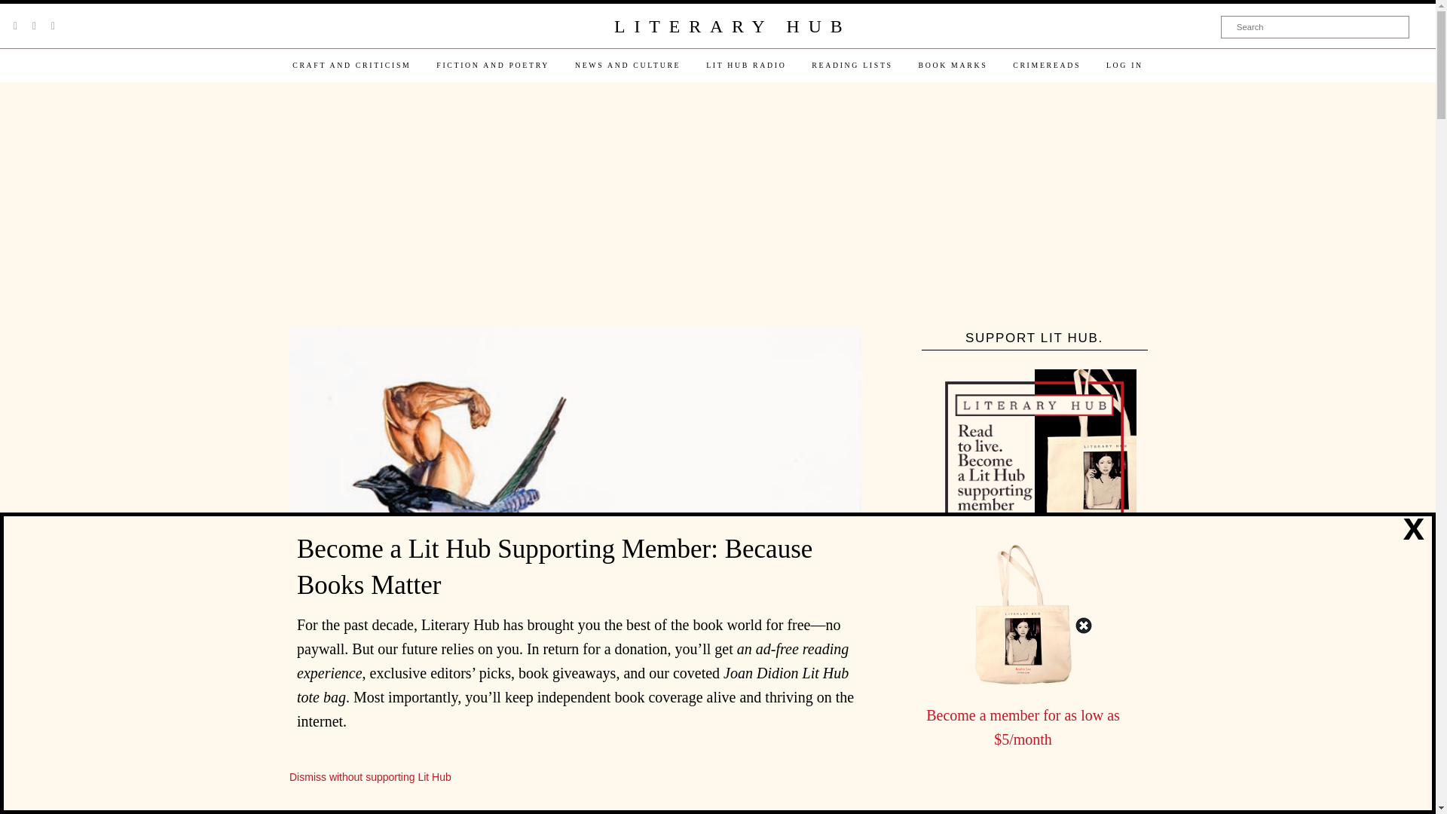 The width and height of the screenshot is (1447, 814). Describe the element at coordinates (351, 65) in the screenshot. I see `CRAFT AND CRITICISM` at that location.